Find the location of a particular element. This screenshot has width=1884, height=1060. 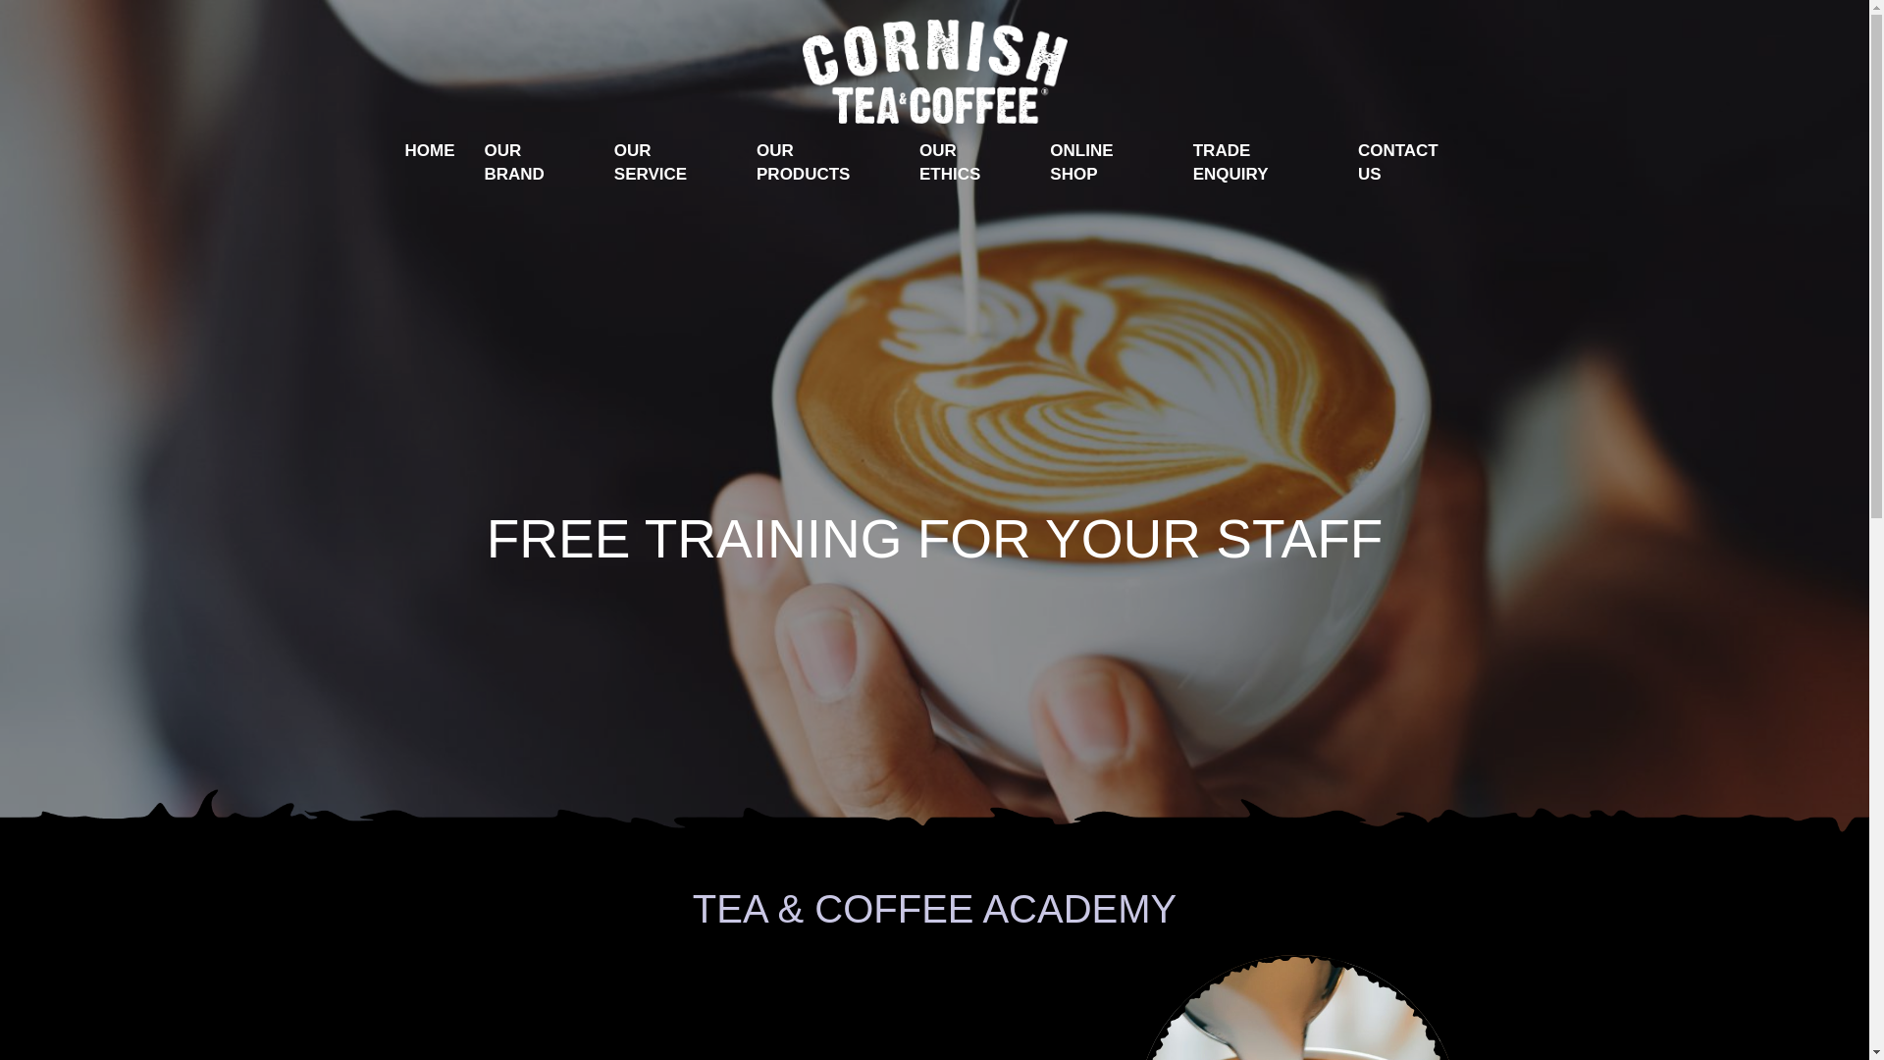

OUR BRAND is located at coordinates (534, 163).